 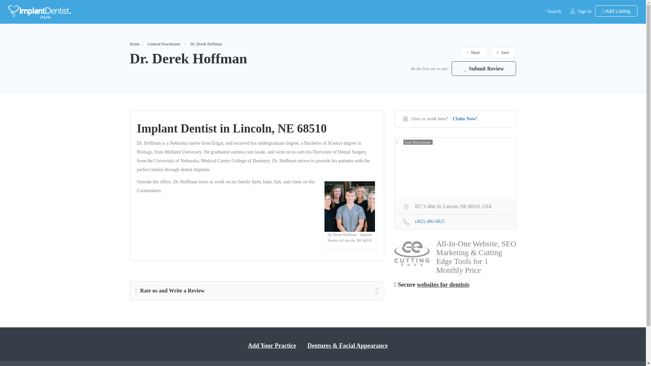 I want to click on Share, so click(x=473, y=53).